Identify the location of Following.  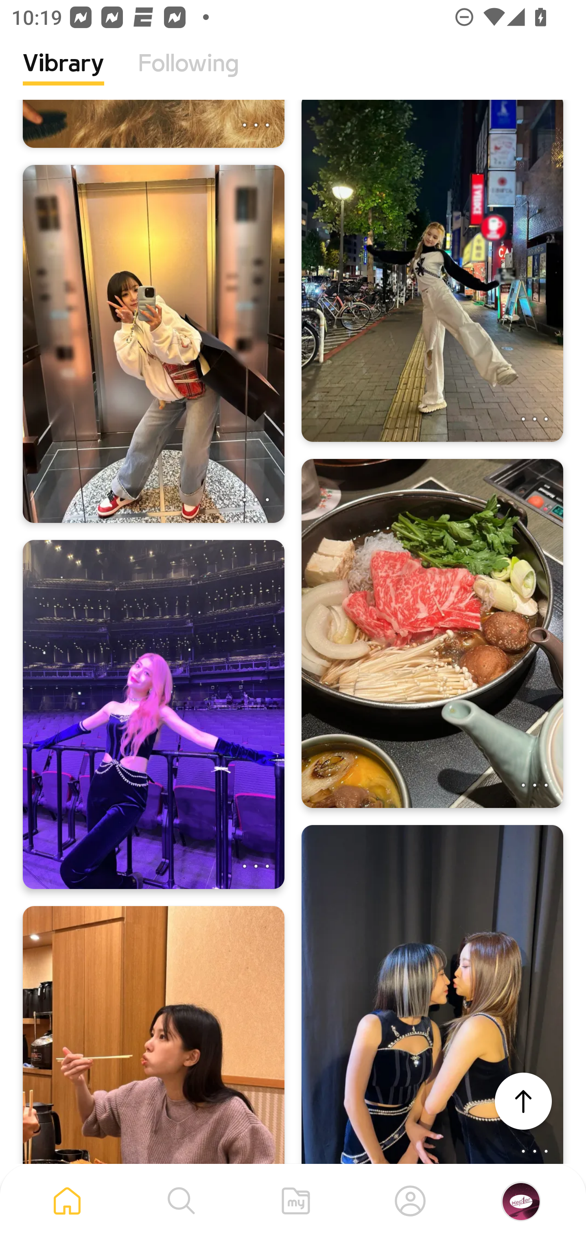
(188, 75).